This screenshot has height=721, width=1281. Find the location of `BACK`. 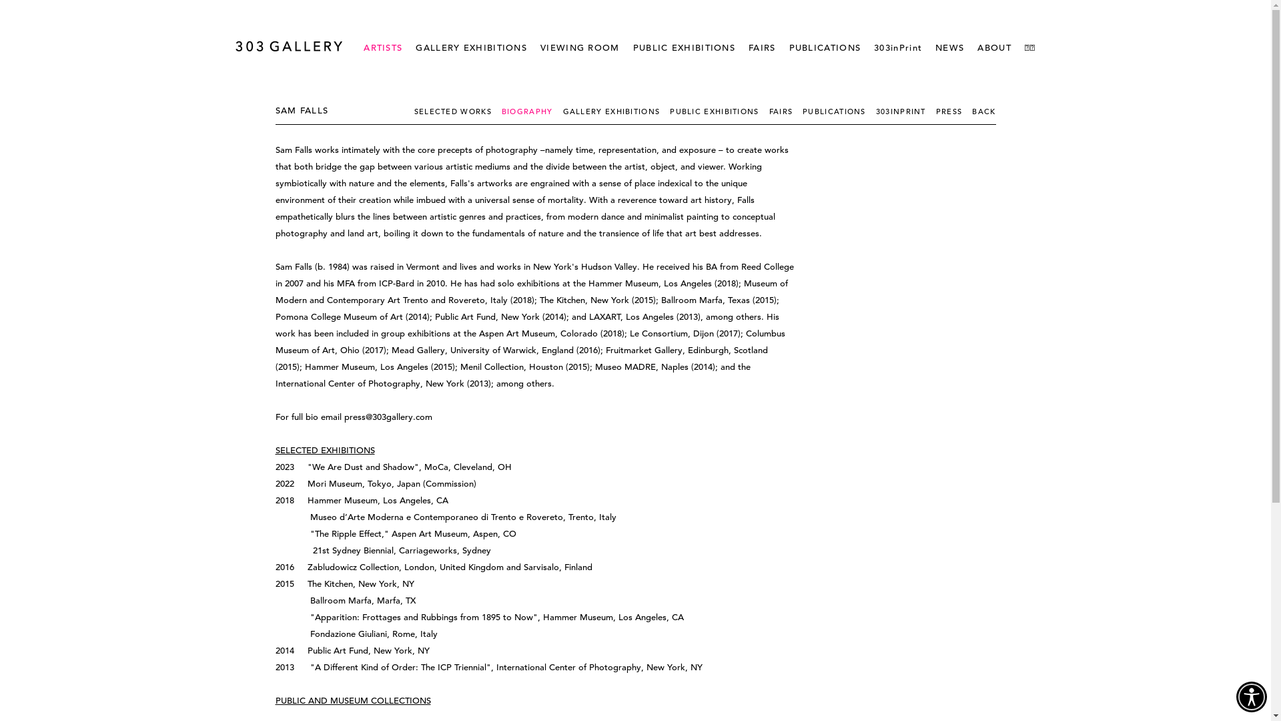

BACK is located at coordinates (983, 111).